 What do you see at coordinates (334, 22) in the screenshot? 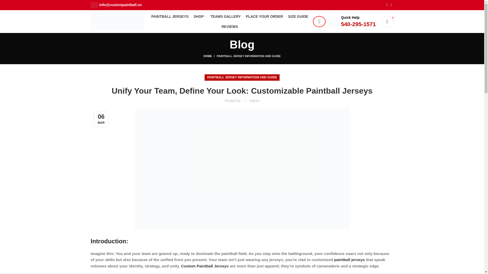
I see `phone` at bounding box center [334, 22].